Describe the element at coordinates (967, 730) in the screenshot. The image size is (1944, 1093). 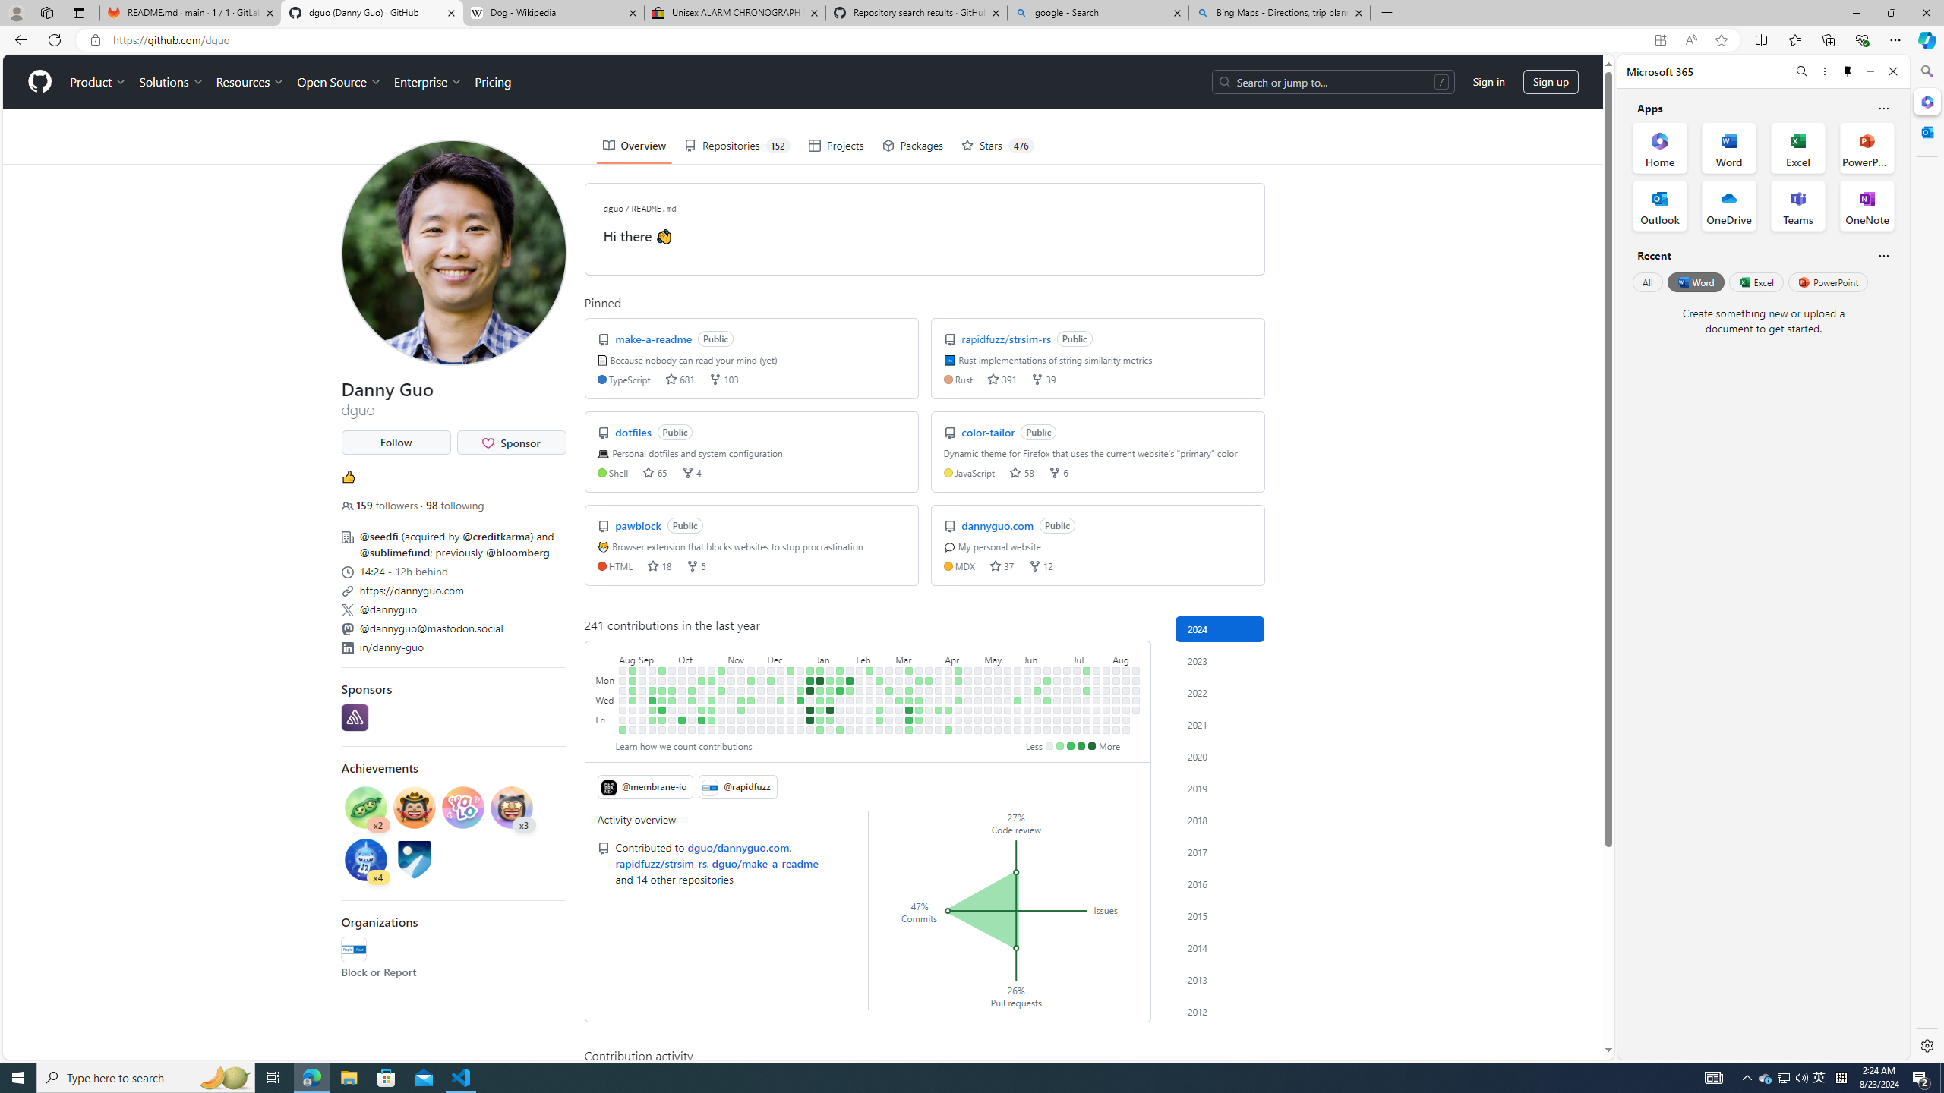
I see `No contributions on April 27th.` at that location.